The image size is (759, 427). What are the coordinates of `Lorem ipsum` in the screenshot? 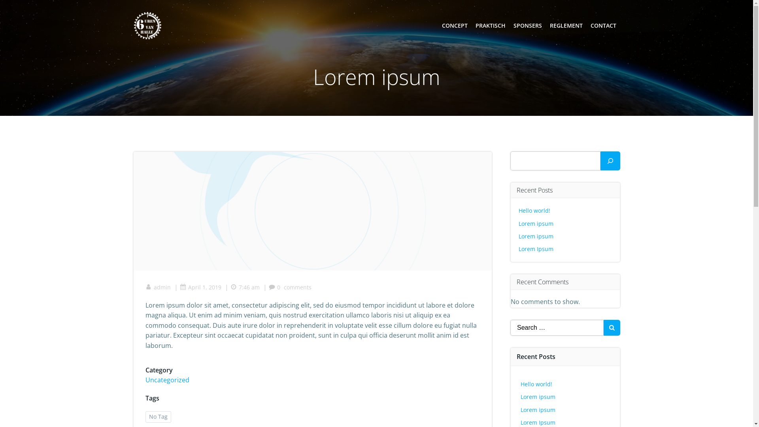 It's located at (538, 397).